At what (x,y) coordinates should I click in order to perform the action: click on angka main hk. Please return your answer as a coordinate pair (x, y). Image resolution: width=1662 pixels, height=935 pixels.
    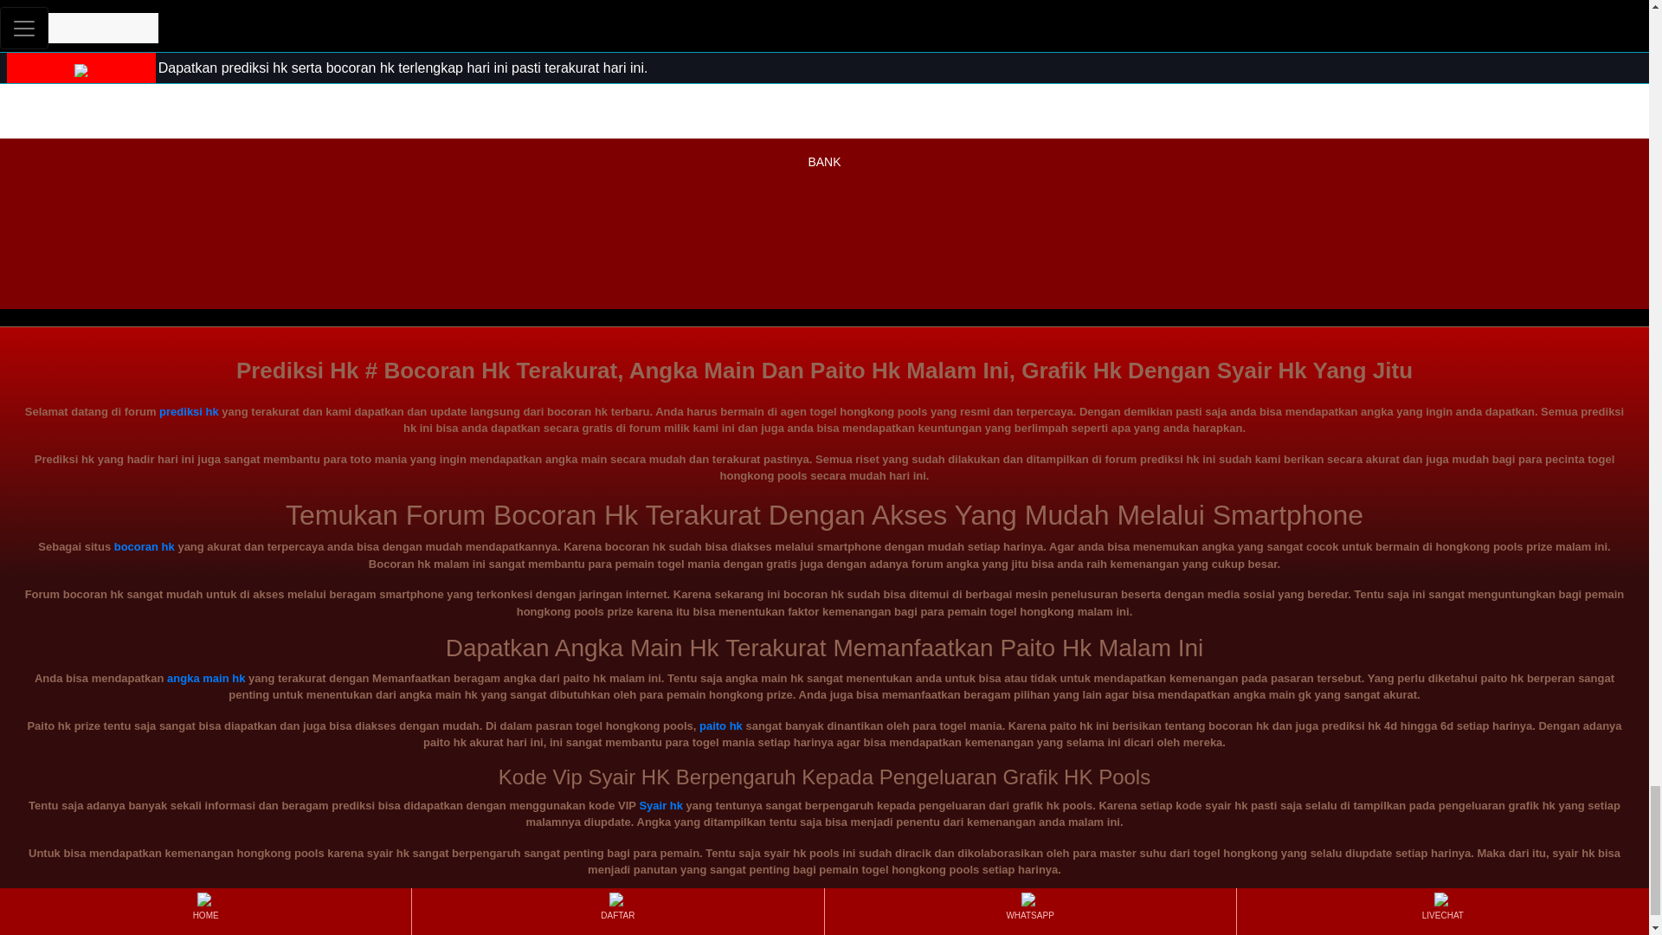
    Looking at the image, I should click on (206, 678).